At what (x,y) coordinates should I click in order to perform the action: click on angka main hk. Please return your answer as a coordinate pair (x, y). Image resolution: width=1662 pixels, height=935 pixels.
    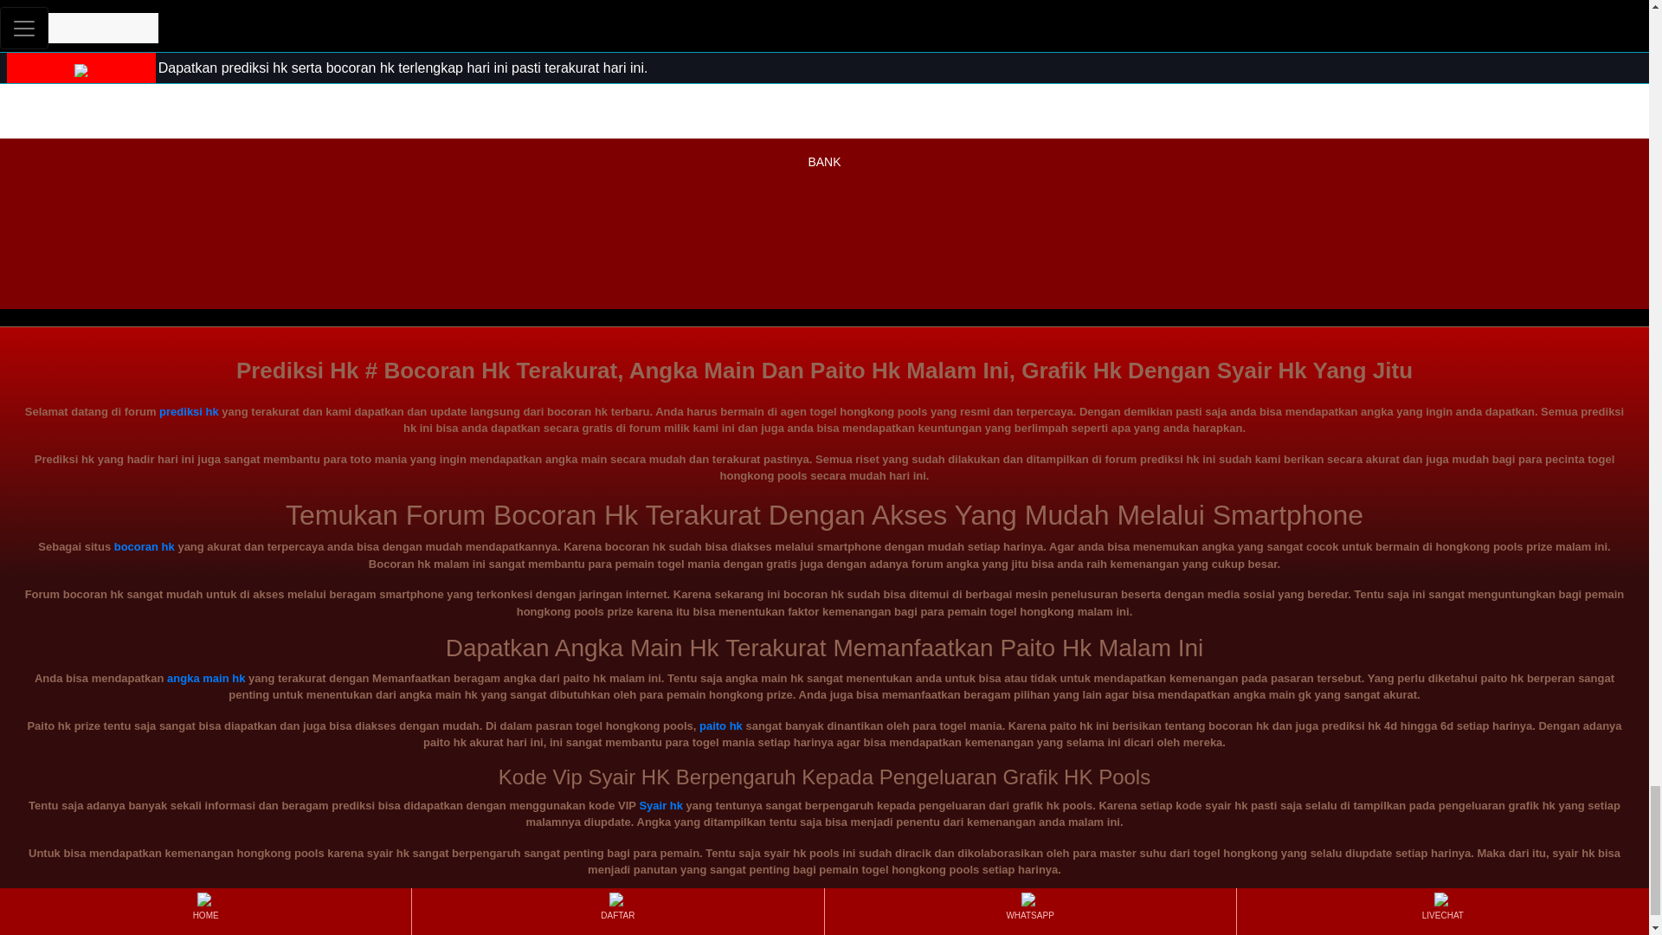
    Looking at the image, I should click on (206, 678).